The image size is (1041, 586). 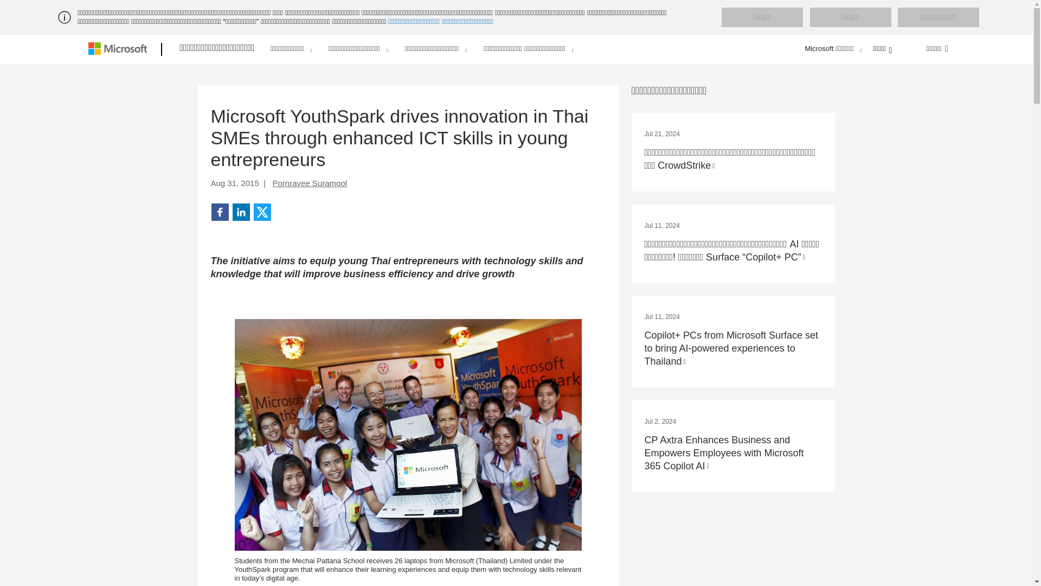 I want to click on Microsoft, so click(x=119, y=49).